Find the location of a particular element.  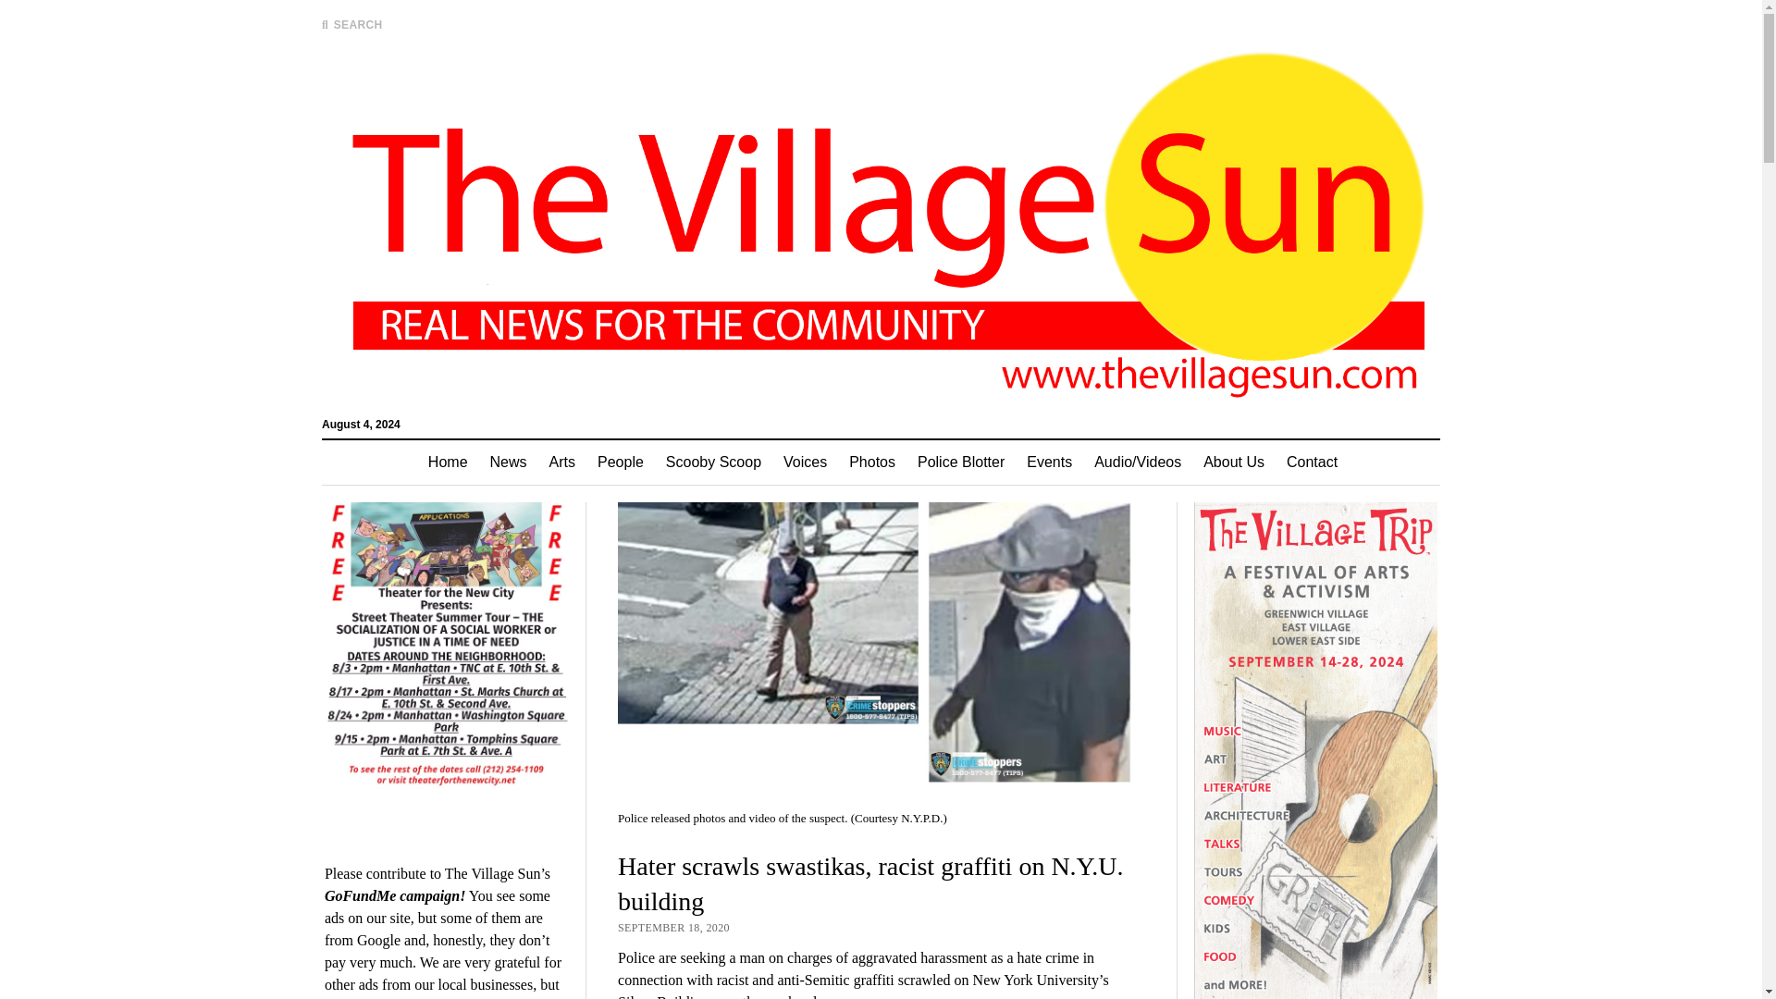

News is located at coordinates (509, 462).